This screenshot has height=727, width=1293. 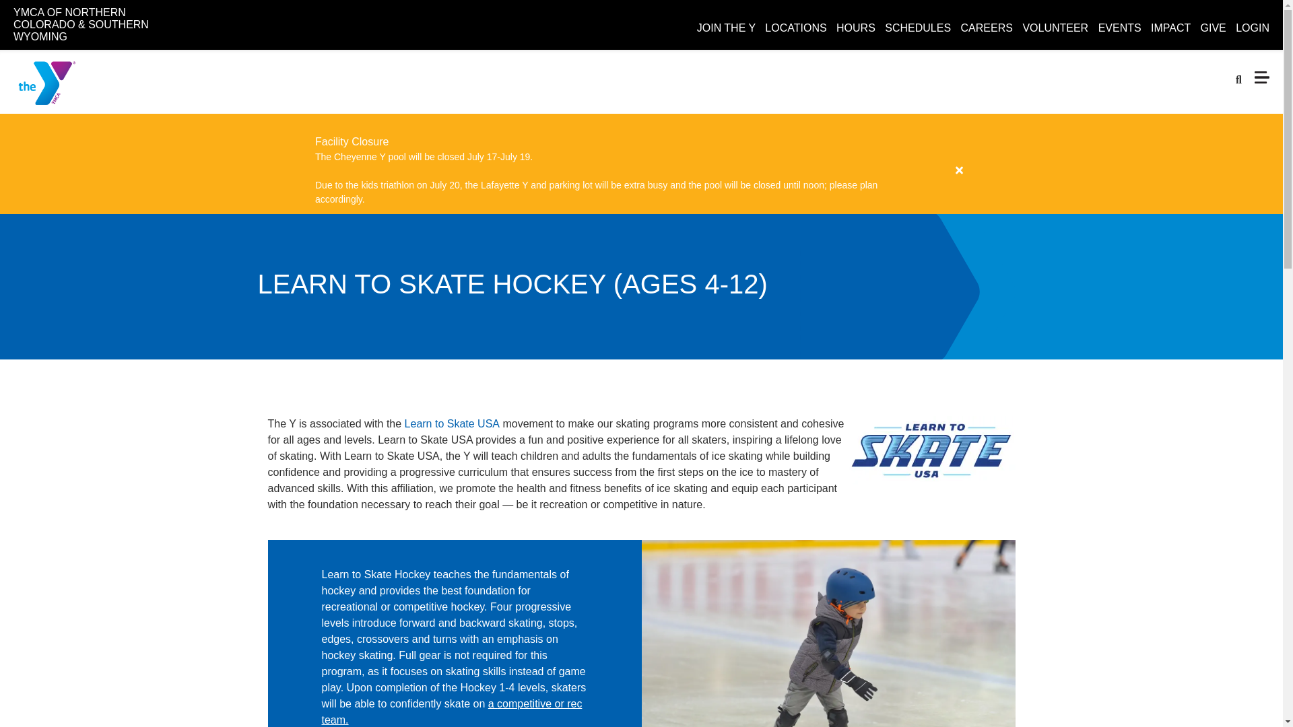 I want to click on GIVE, so click(x=1214, y=28).